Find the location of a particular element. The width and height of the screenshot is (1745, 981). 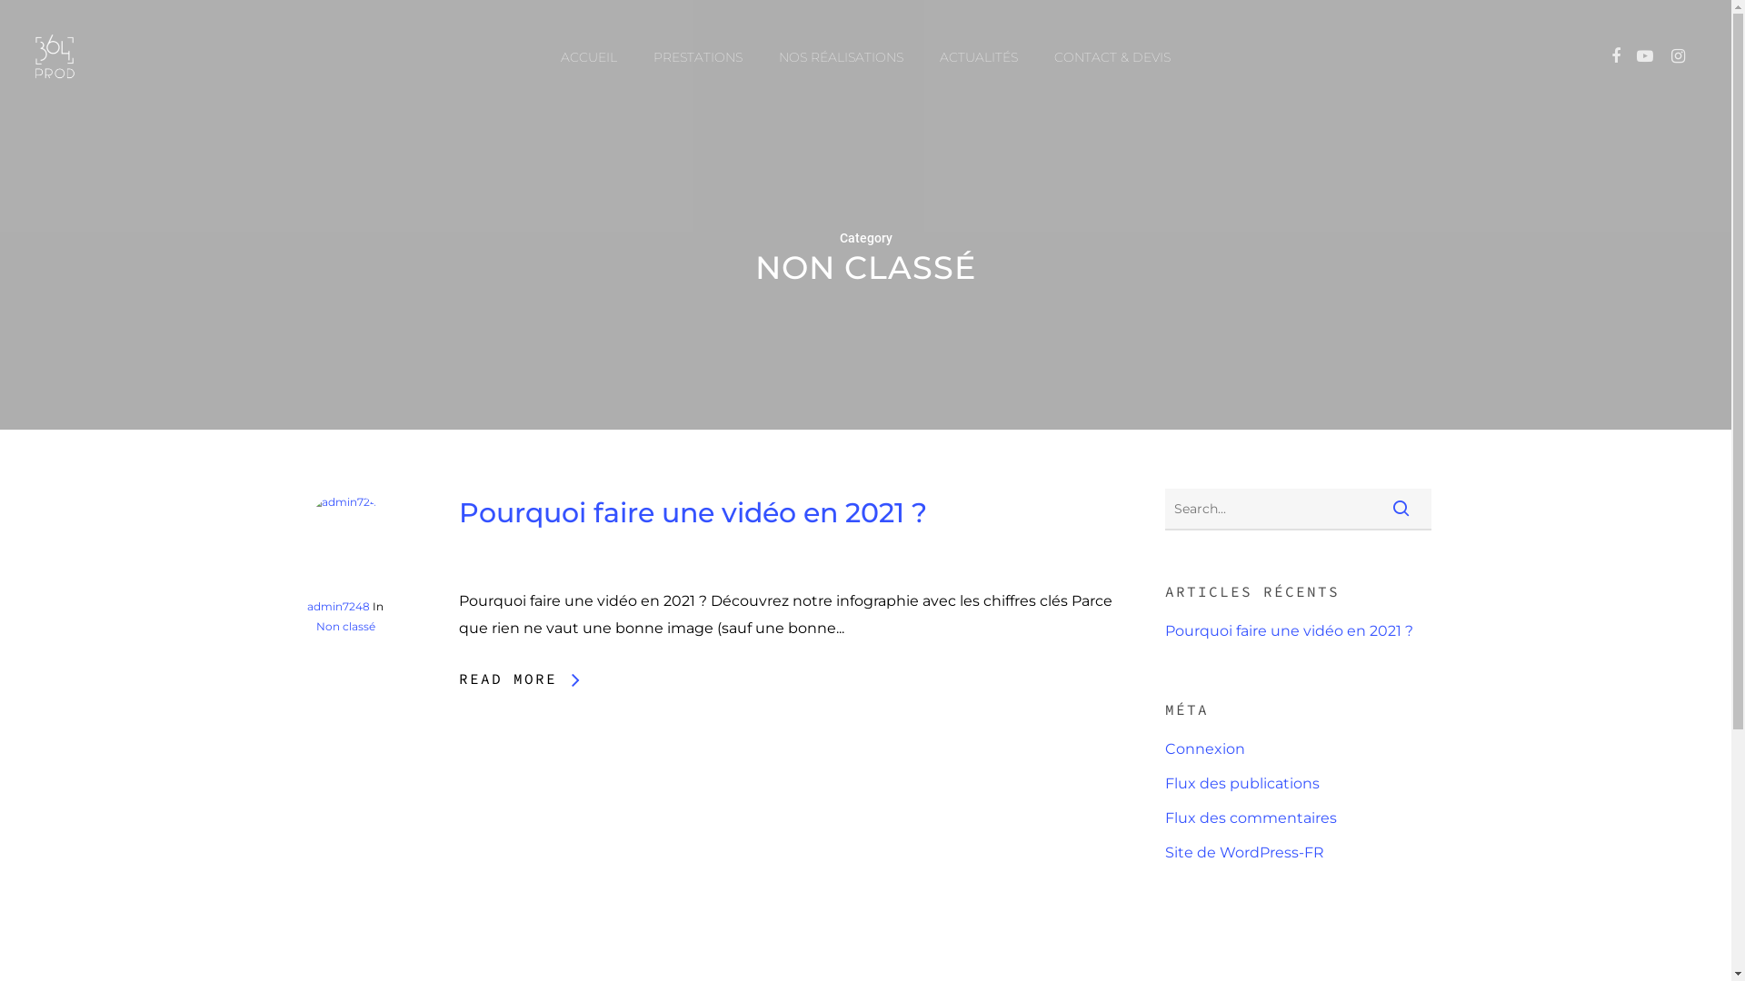

admin7248 is located at coordinates (338, 607).